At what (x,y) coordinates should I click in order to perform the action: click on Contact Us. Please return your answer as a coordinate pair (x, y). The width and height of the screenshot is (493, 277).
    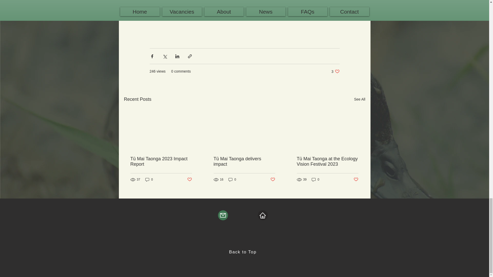
    Looking at the image, I should click on (244, 4).